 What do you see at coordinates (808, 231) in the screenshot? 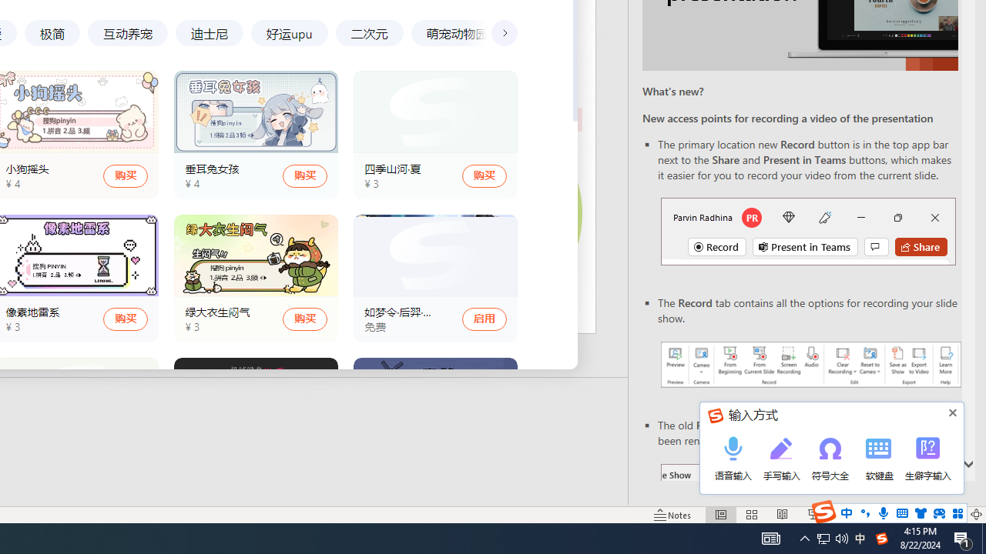
I see `Record button in top bar` at bounding box center [808, 231].